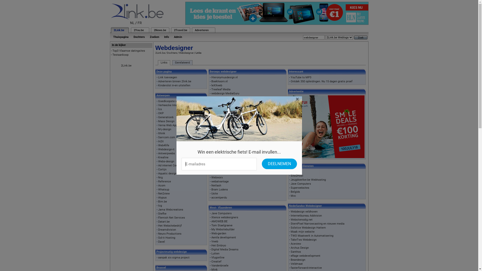 This screenshot has height=271, width=482. Describe the element at coordinates (216, 261) in the screenshot. I see `Creatief` at that location.